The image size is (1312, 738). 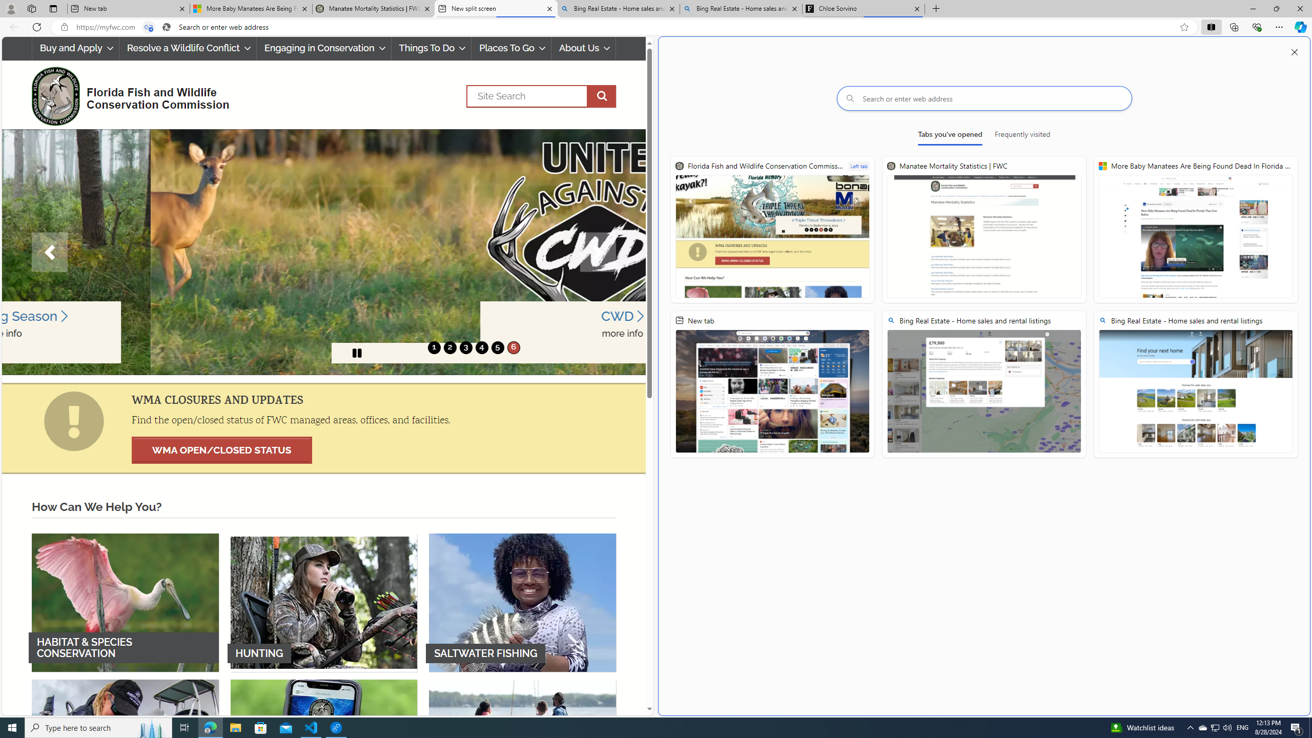 What do you see at coordinates (465, 347) in the screenshot?
I see `3` at bounding box center [465, 347].